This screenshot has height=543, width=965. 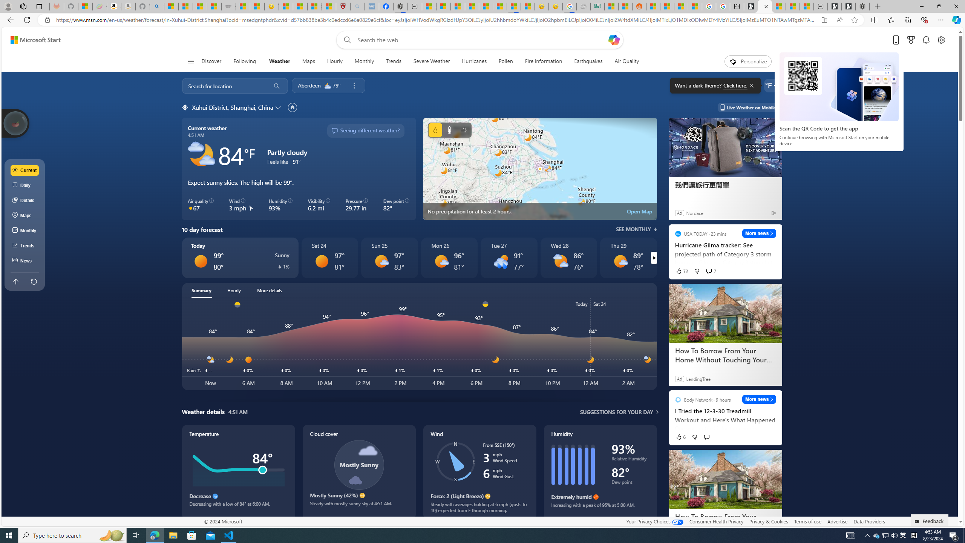 What do you see at coordinates (25, 231) in the screenshot?
I see `Monthly` at bounding box center [25, 231].